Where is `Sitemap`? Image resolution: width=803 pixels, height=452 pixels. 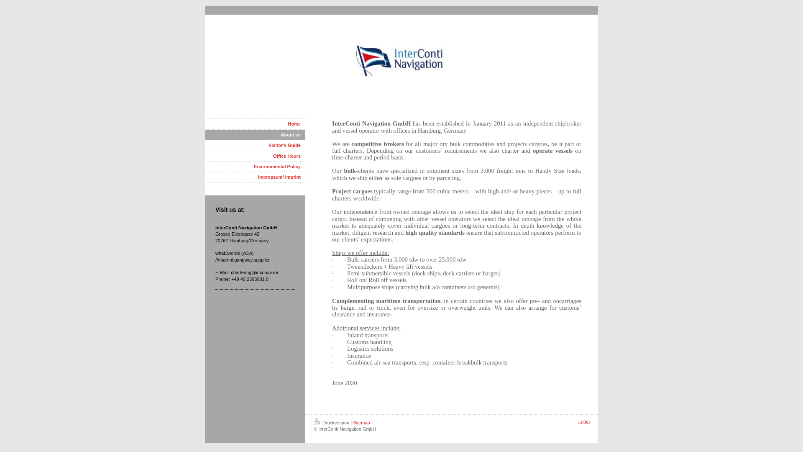 Sitemap is located at coordinates (361, 423).